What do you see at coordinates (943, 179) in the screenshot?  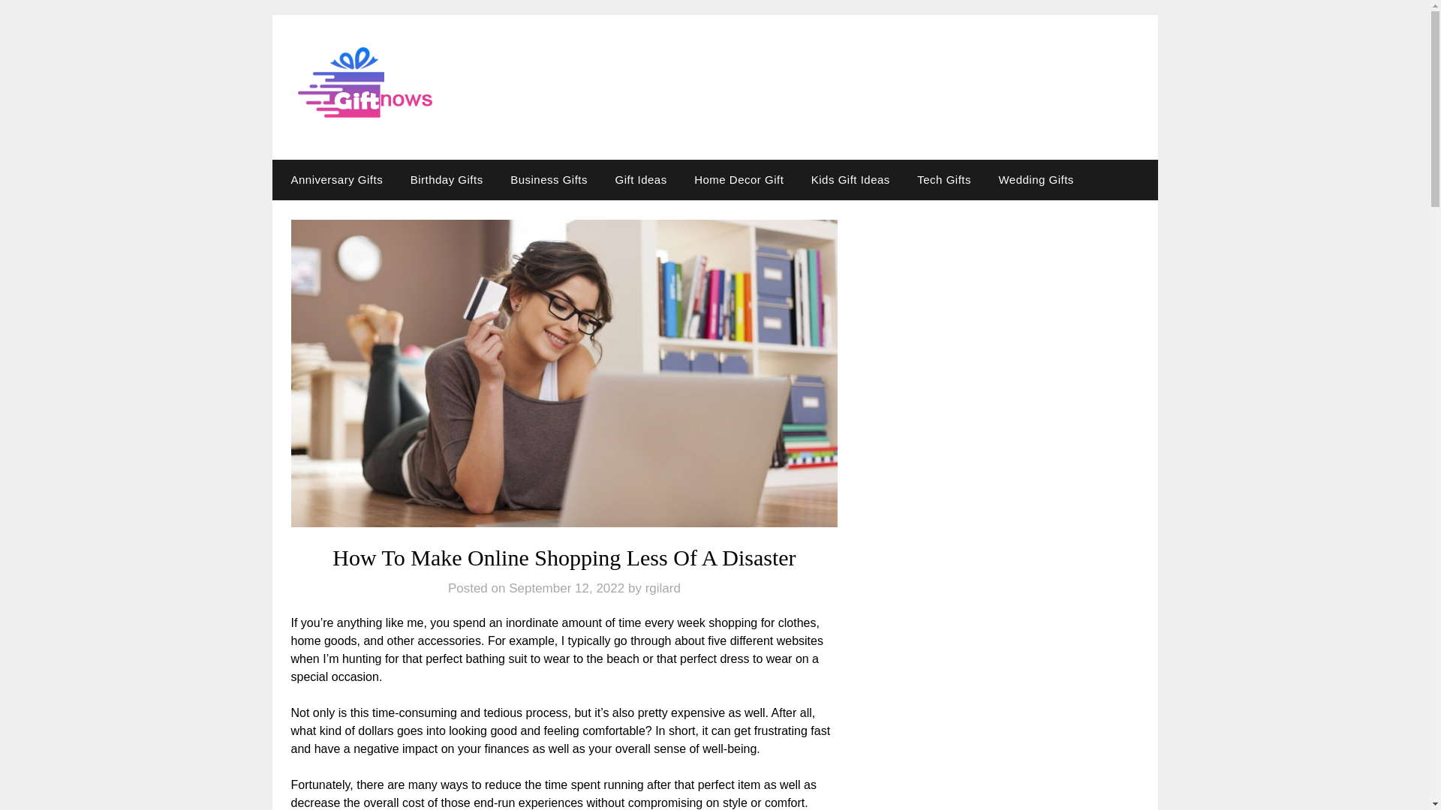 I see `Tech Gifts` at bounding box center [943, 179].